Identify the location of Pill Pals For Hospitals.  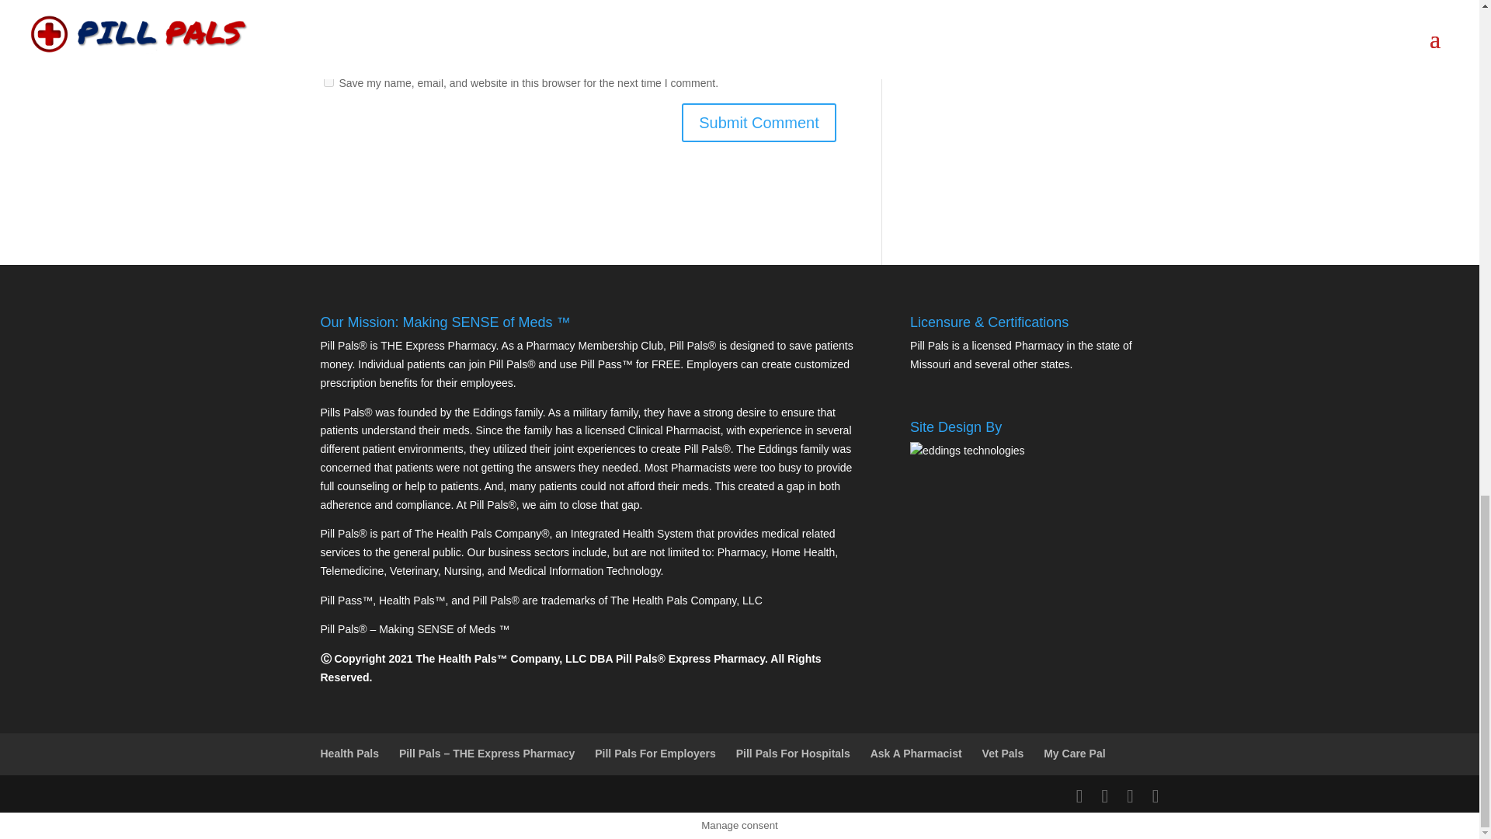
(793, 754).